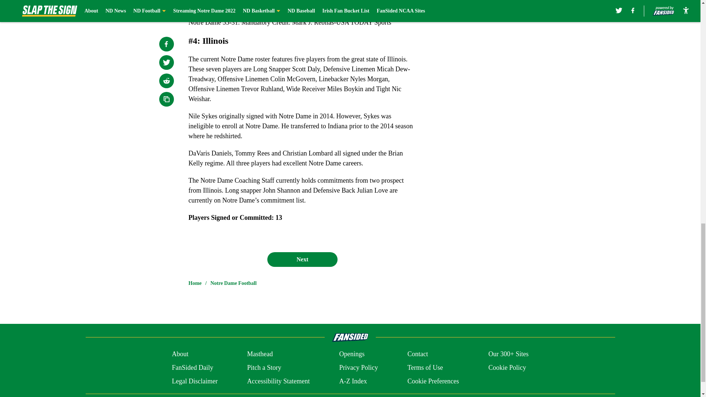  Describe the element at coordinates (507, 368) in the screenshot. I see `Cookie Policy` at that location.